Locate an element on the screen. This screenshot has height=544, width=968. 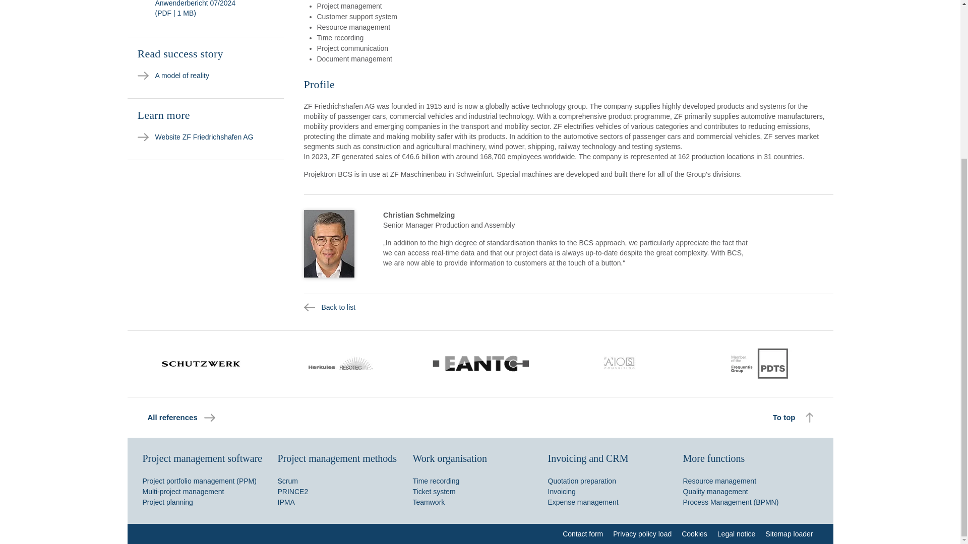
Teamwork is located at coordinates (428, 502).